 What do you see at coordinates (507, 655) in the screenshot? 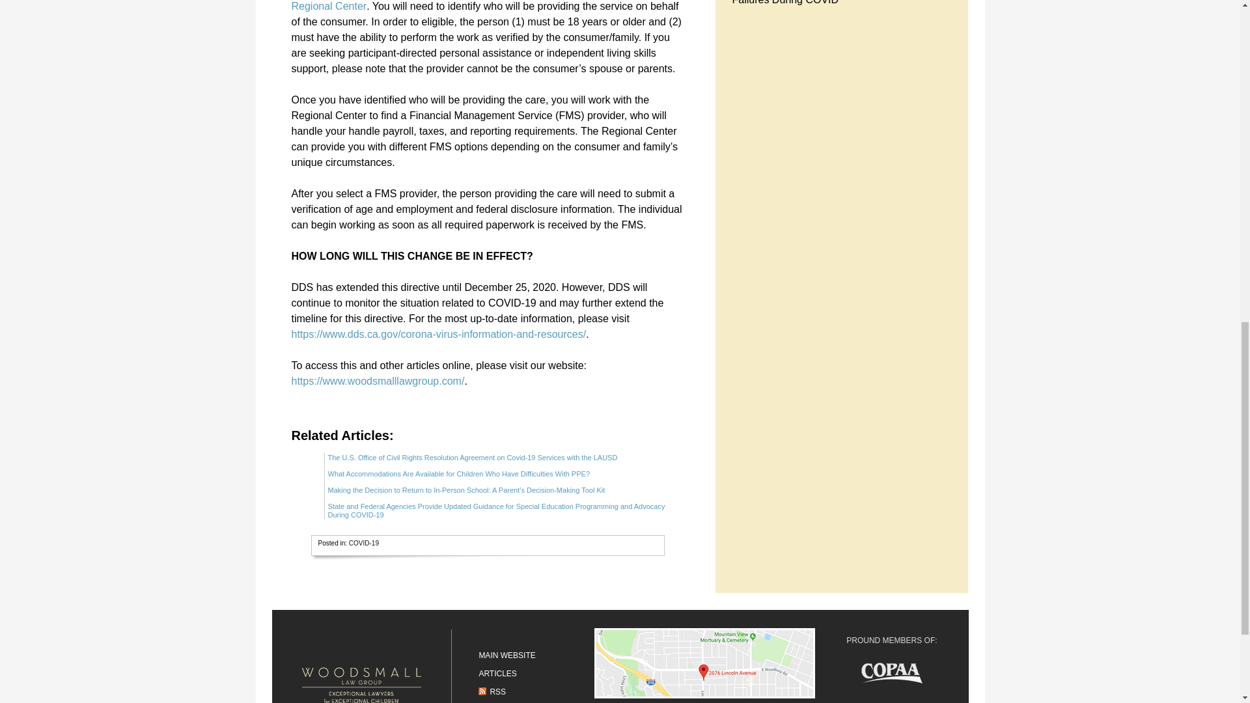
I see `MAIN WEBSITE` at bounding box center [507, 655].